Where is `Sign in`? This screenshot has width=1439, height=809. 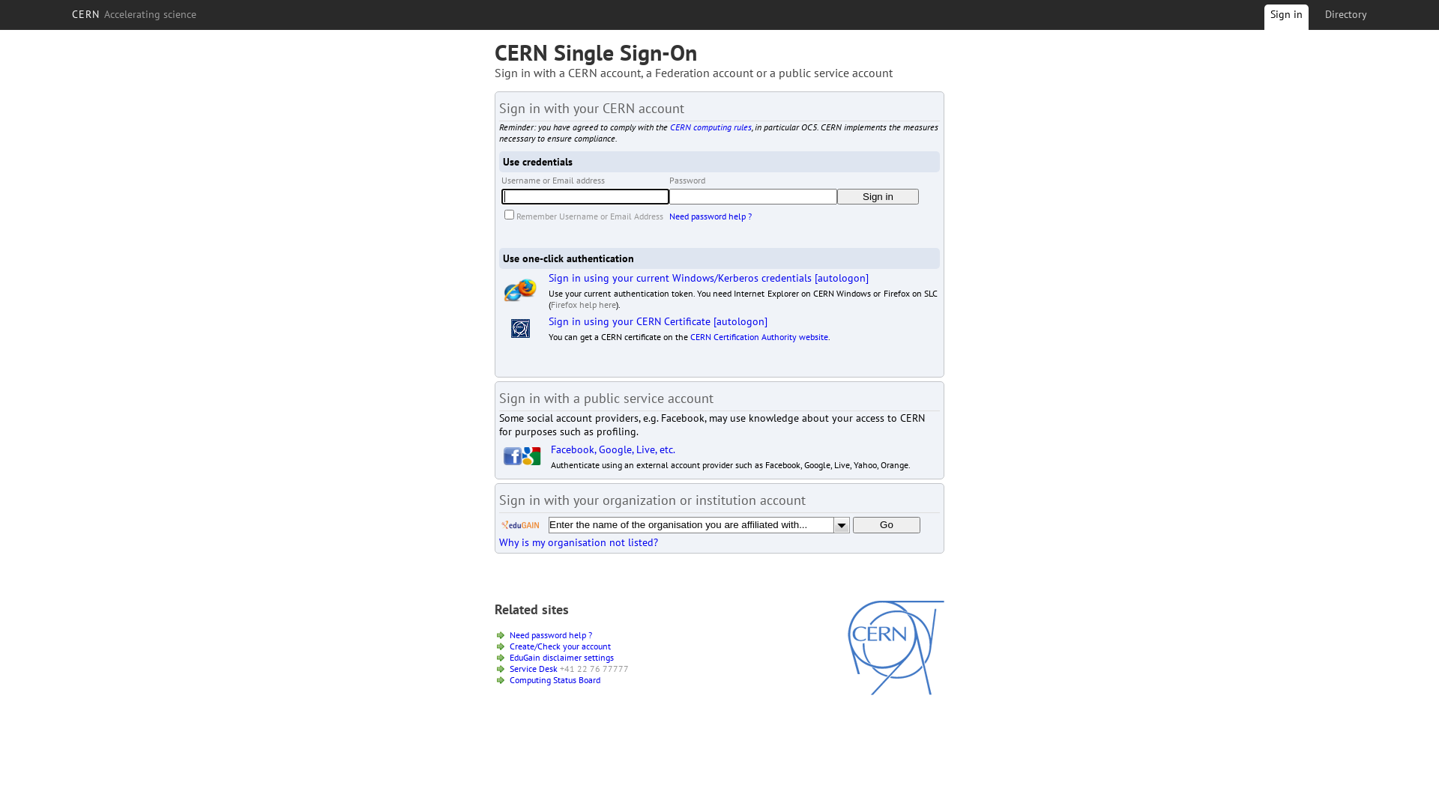 Sign in is located at coordinates (878, 196).